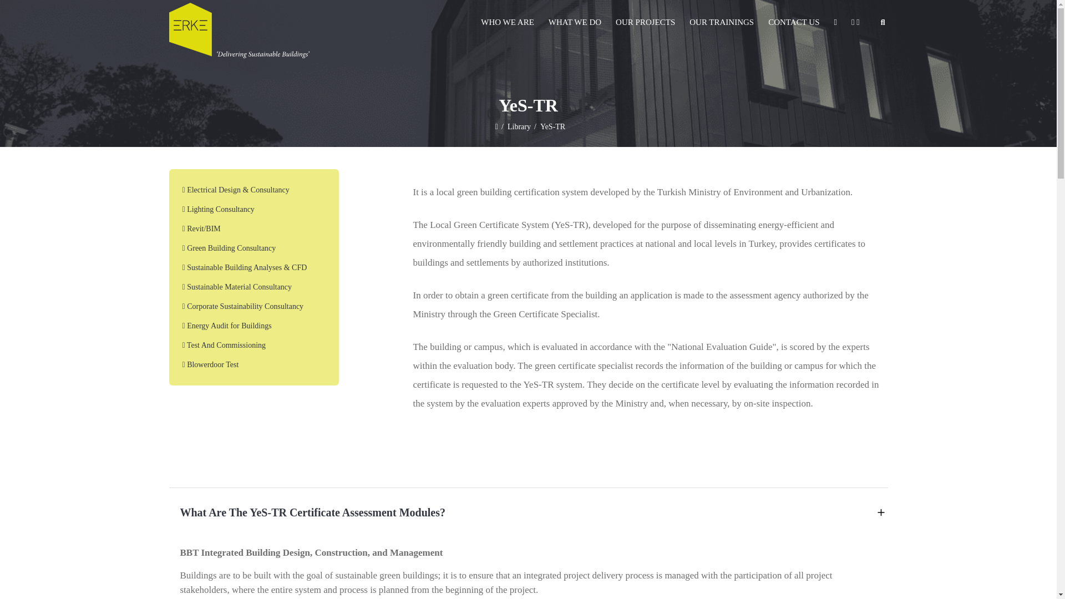  Describe the element at coordinates (253, 209) in the screenshot. I see `Lighting Consultancy` at that location.